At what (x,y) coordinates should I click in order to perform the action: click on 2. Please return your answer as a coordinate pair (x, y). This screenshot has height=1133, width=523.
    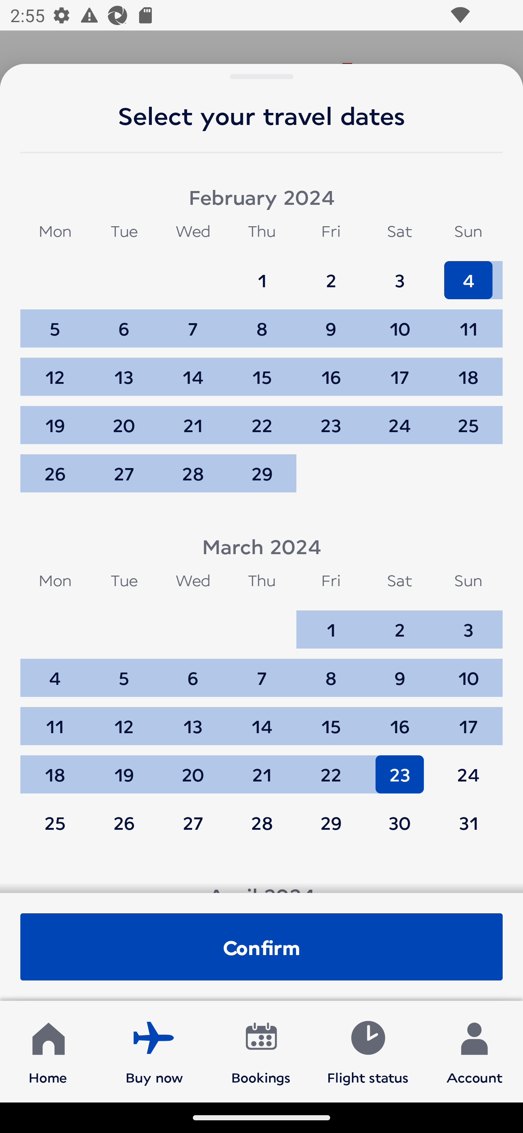
    Looking at the image, I should click on (400, 623).